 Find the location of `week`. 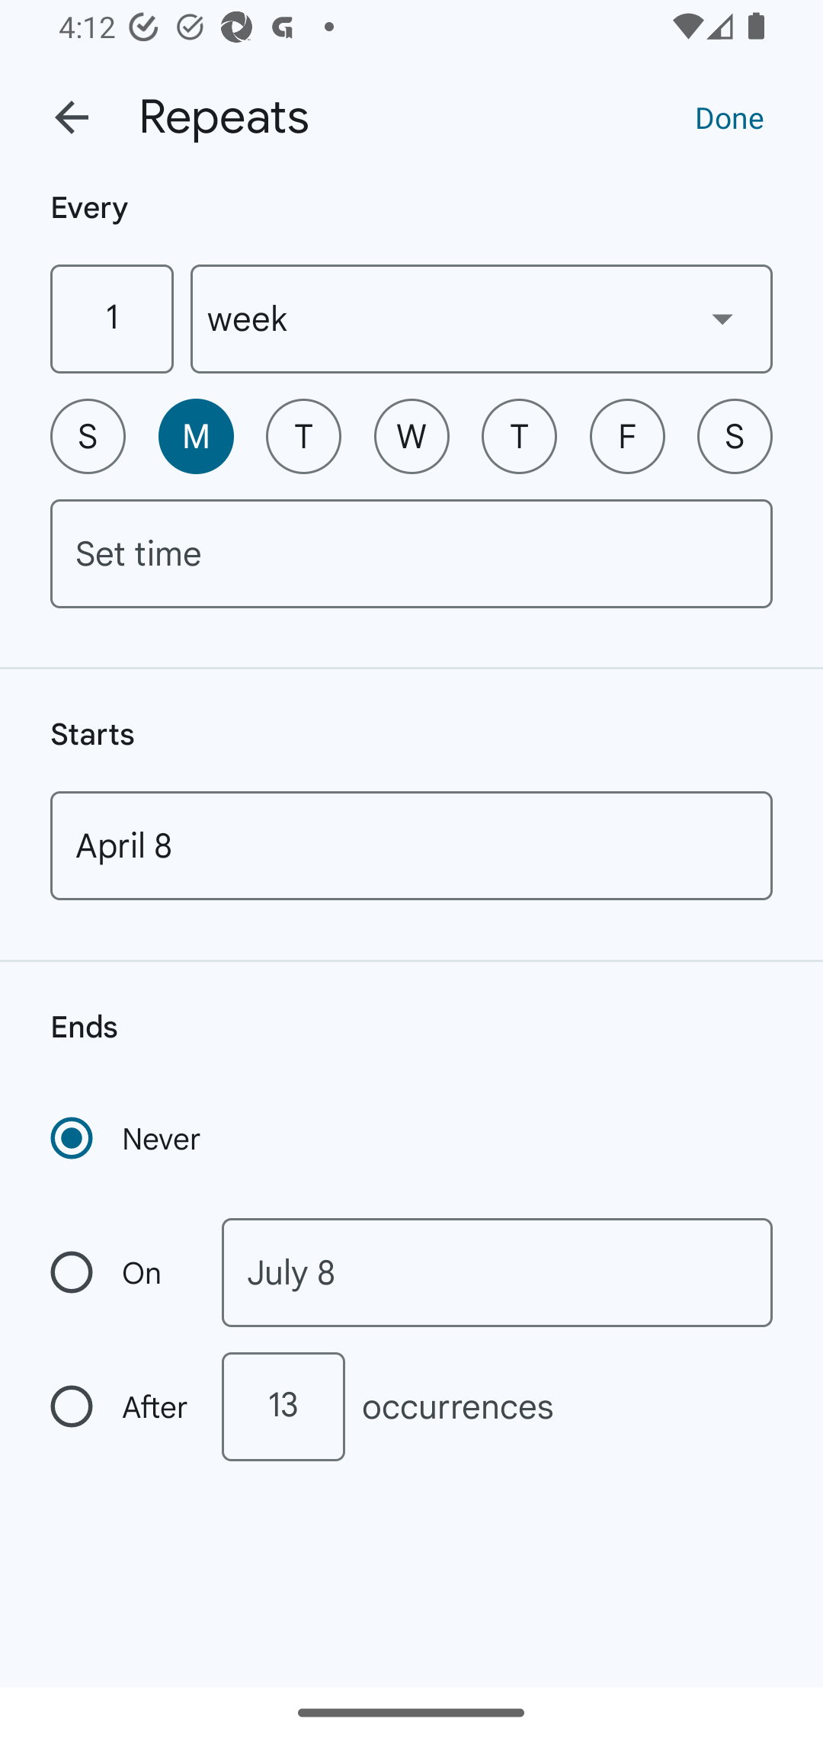

week is located at coordinates (482, 319).